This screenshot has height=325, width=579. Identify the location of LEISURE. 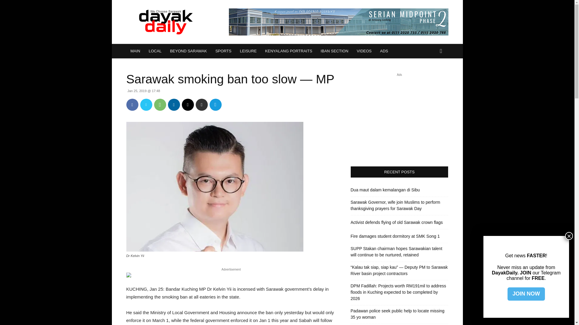
(248, 51).